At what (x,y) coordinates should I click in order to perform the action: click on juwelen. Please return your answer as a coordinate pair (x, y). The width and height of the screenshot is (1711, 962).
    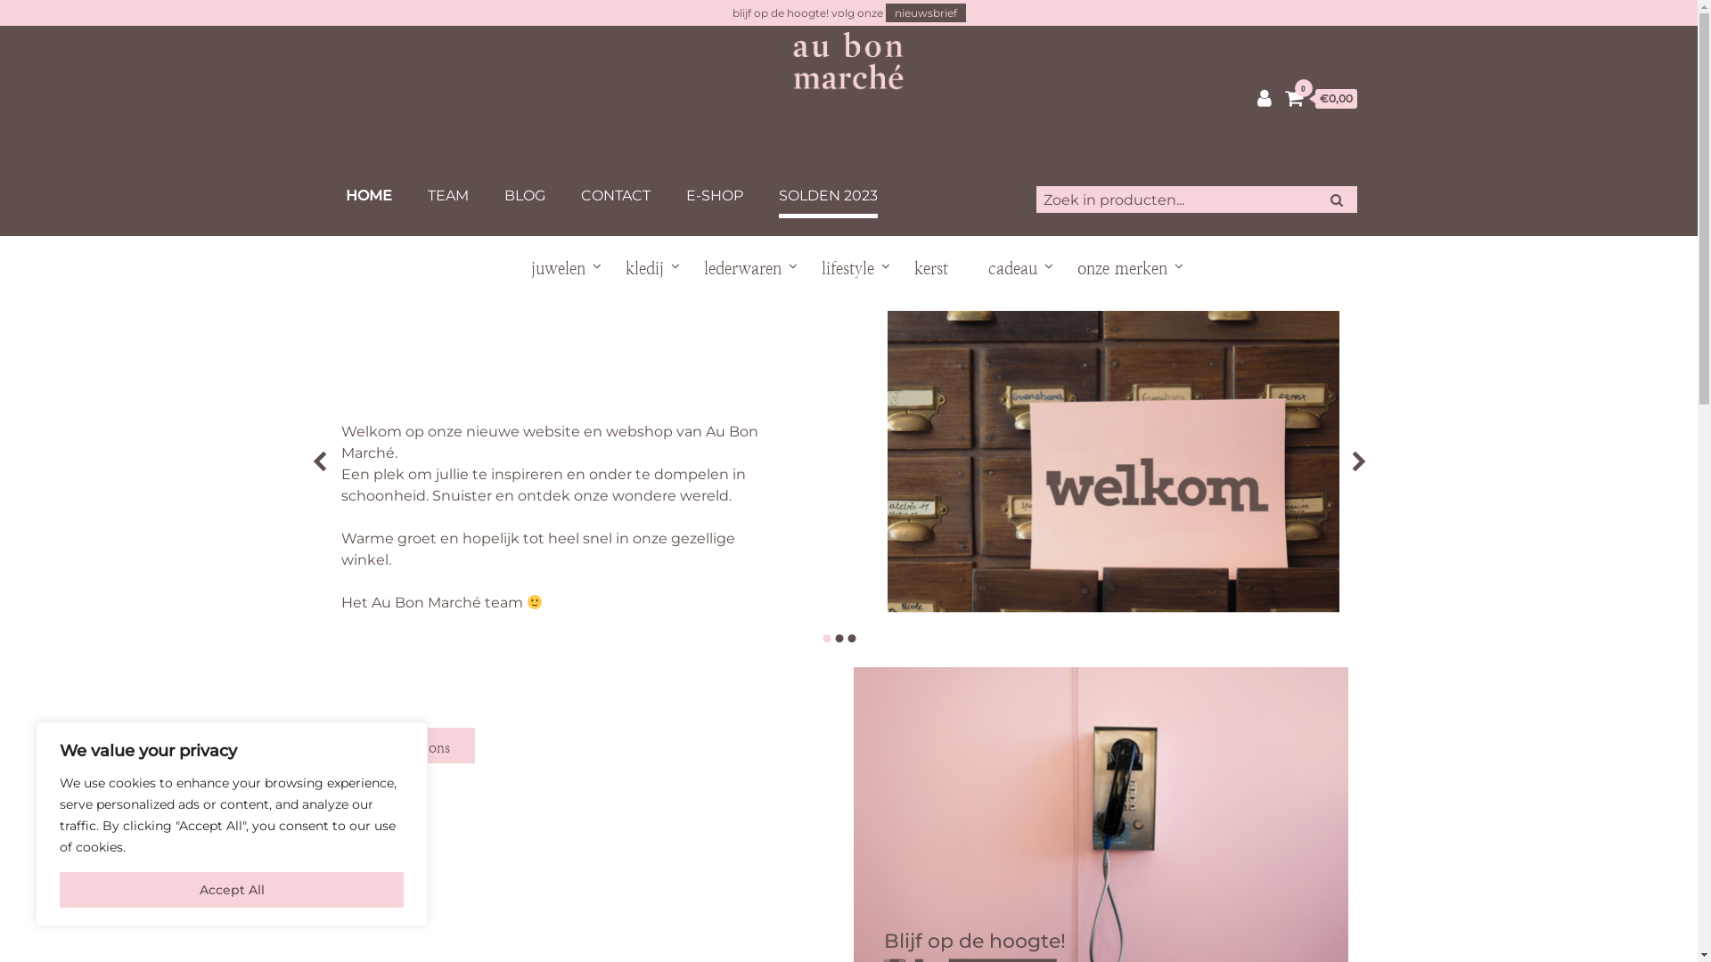
    Looking at the image, I should click on (558, 268).